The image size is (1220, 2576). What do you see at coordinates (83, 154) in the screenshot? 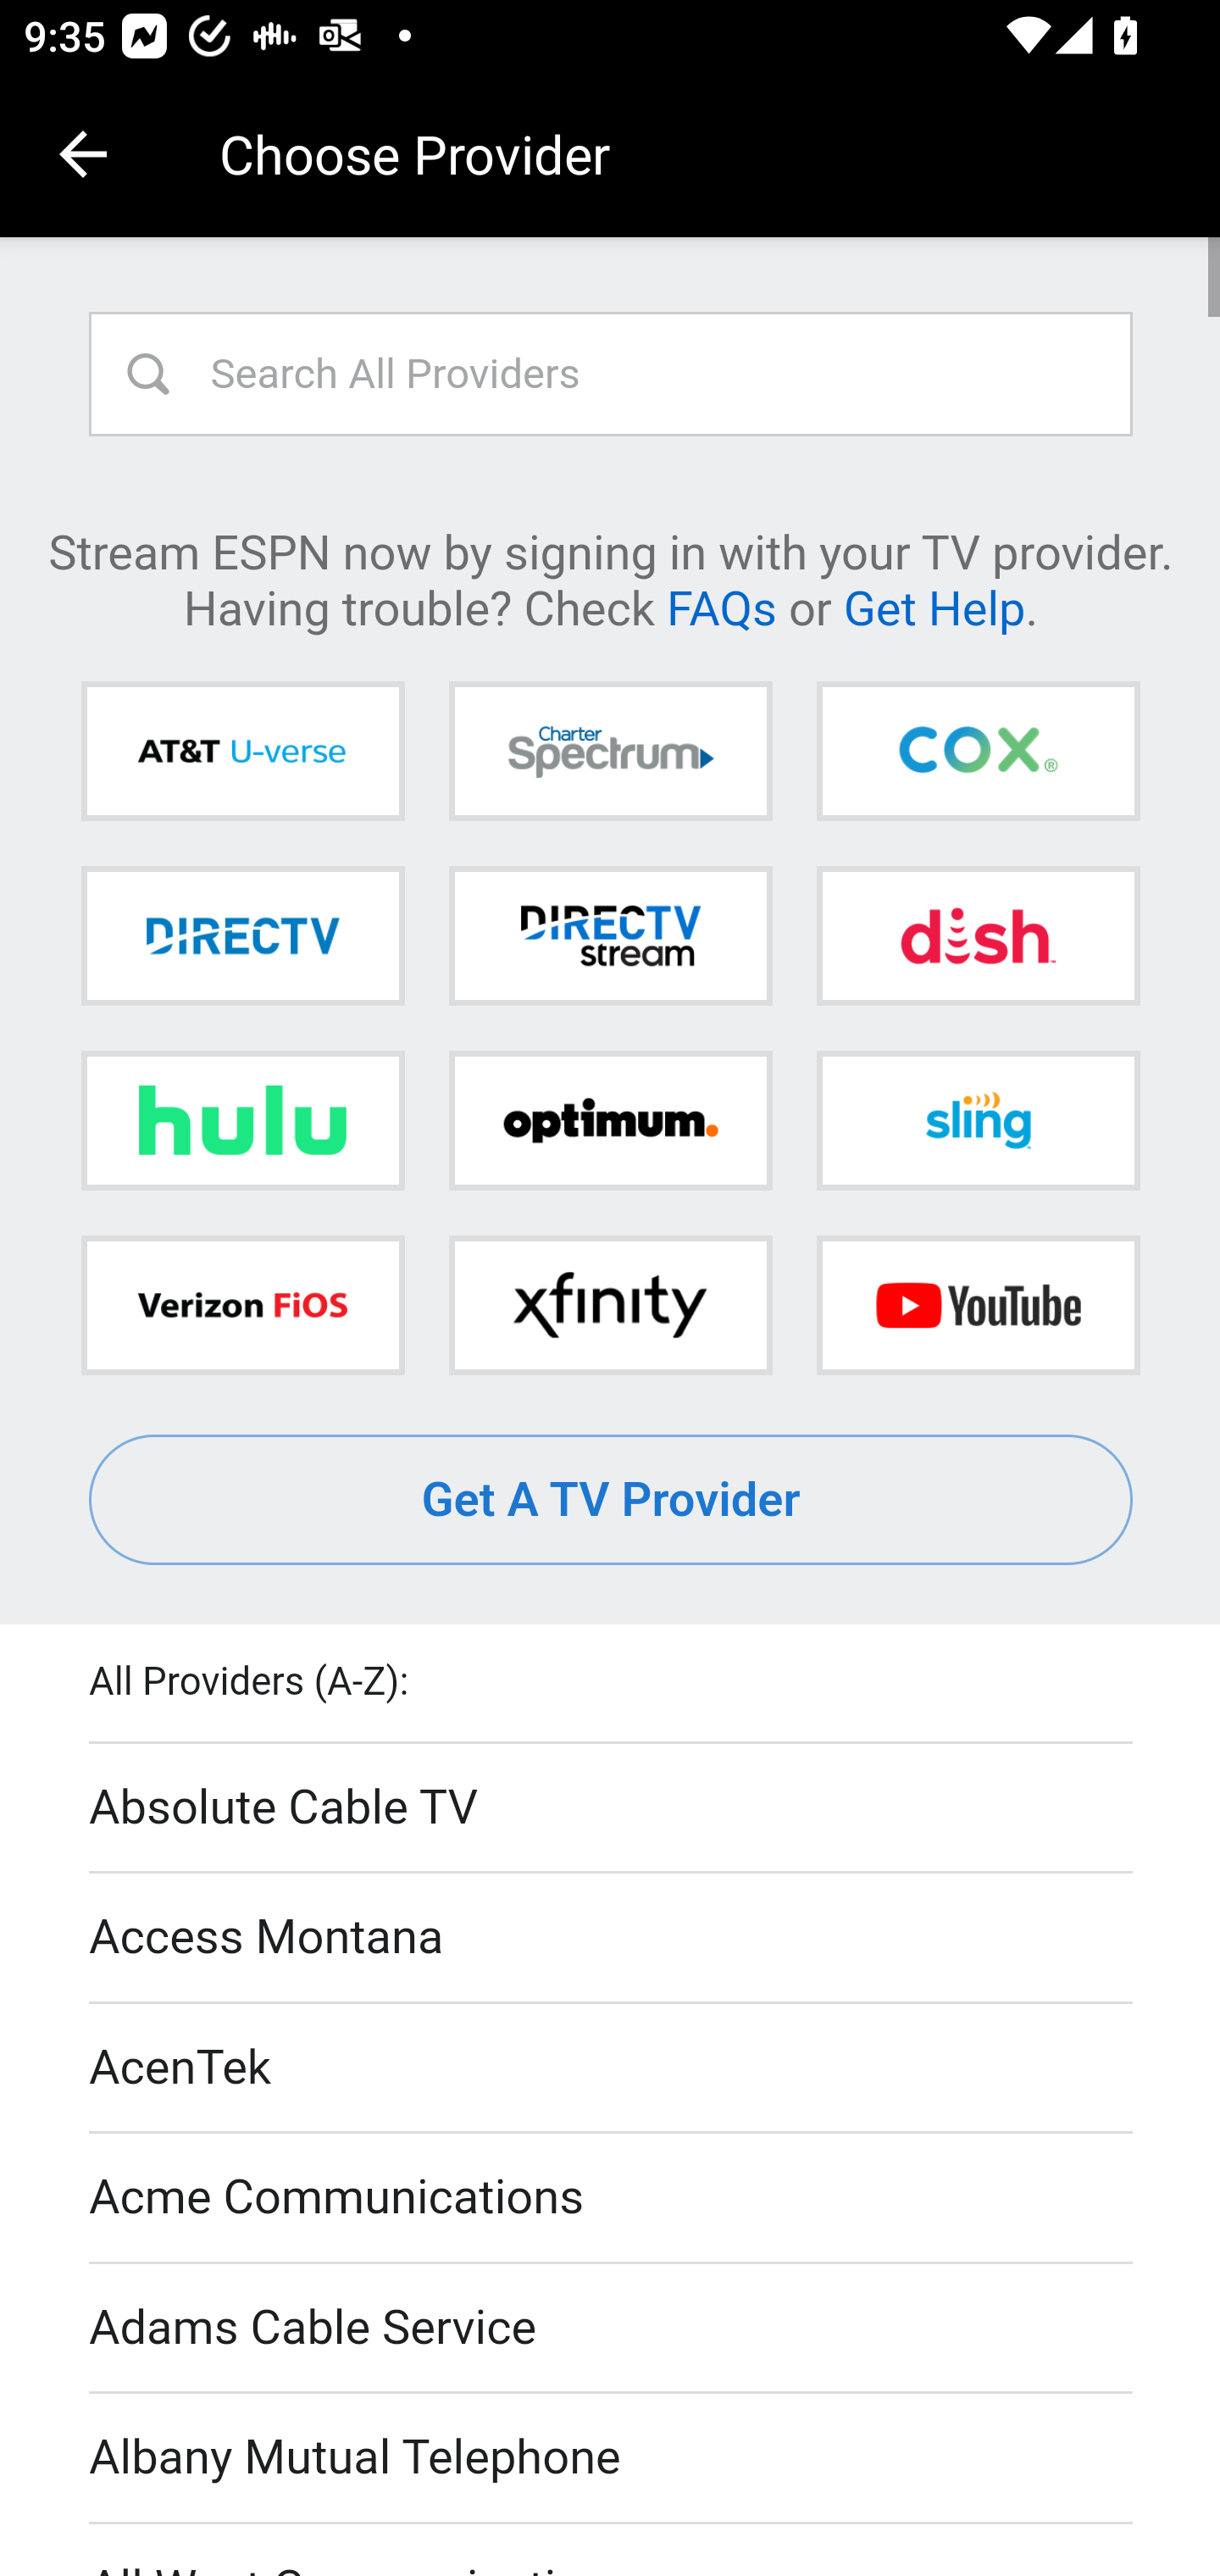
I see `Navigate up` at bounding box center [83, 154].